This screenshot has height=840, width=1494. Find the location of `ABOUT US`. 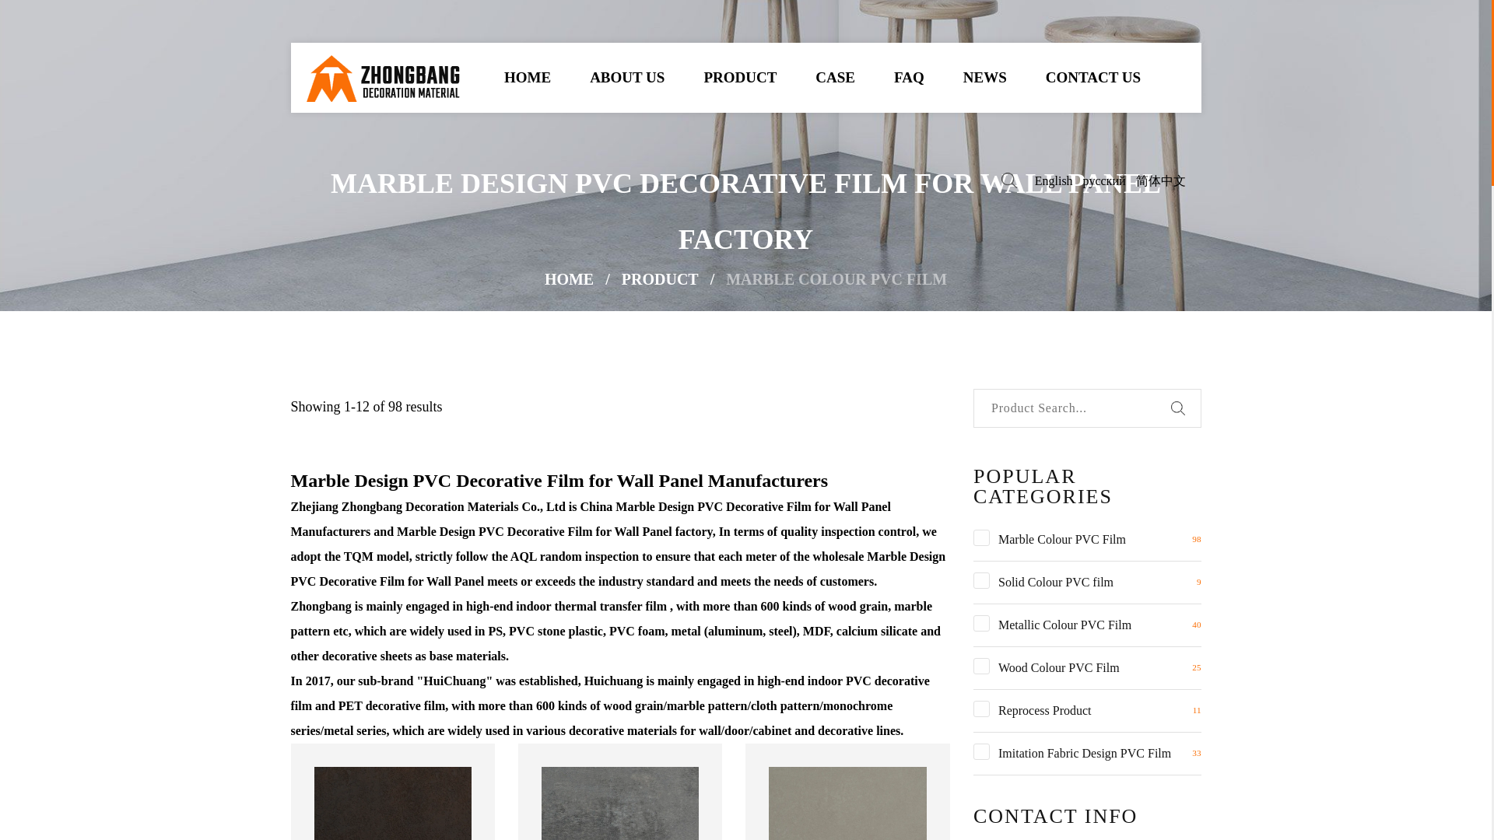

ABOUT US is located at coordinates (627, 78).